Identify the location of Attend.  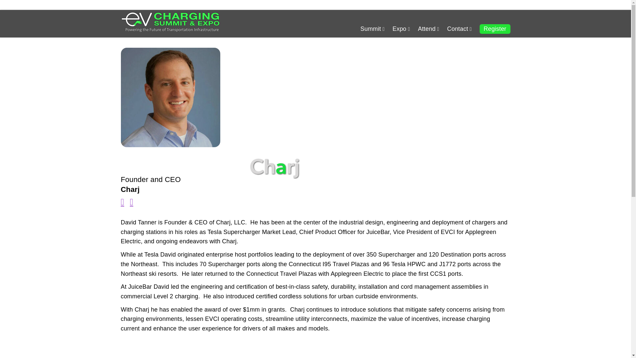
(429, 29).